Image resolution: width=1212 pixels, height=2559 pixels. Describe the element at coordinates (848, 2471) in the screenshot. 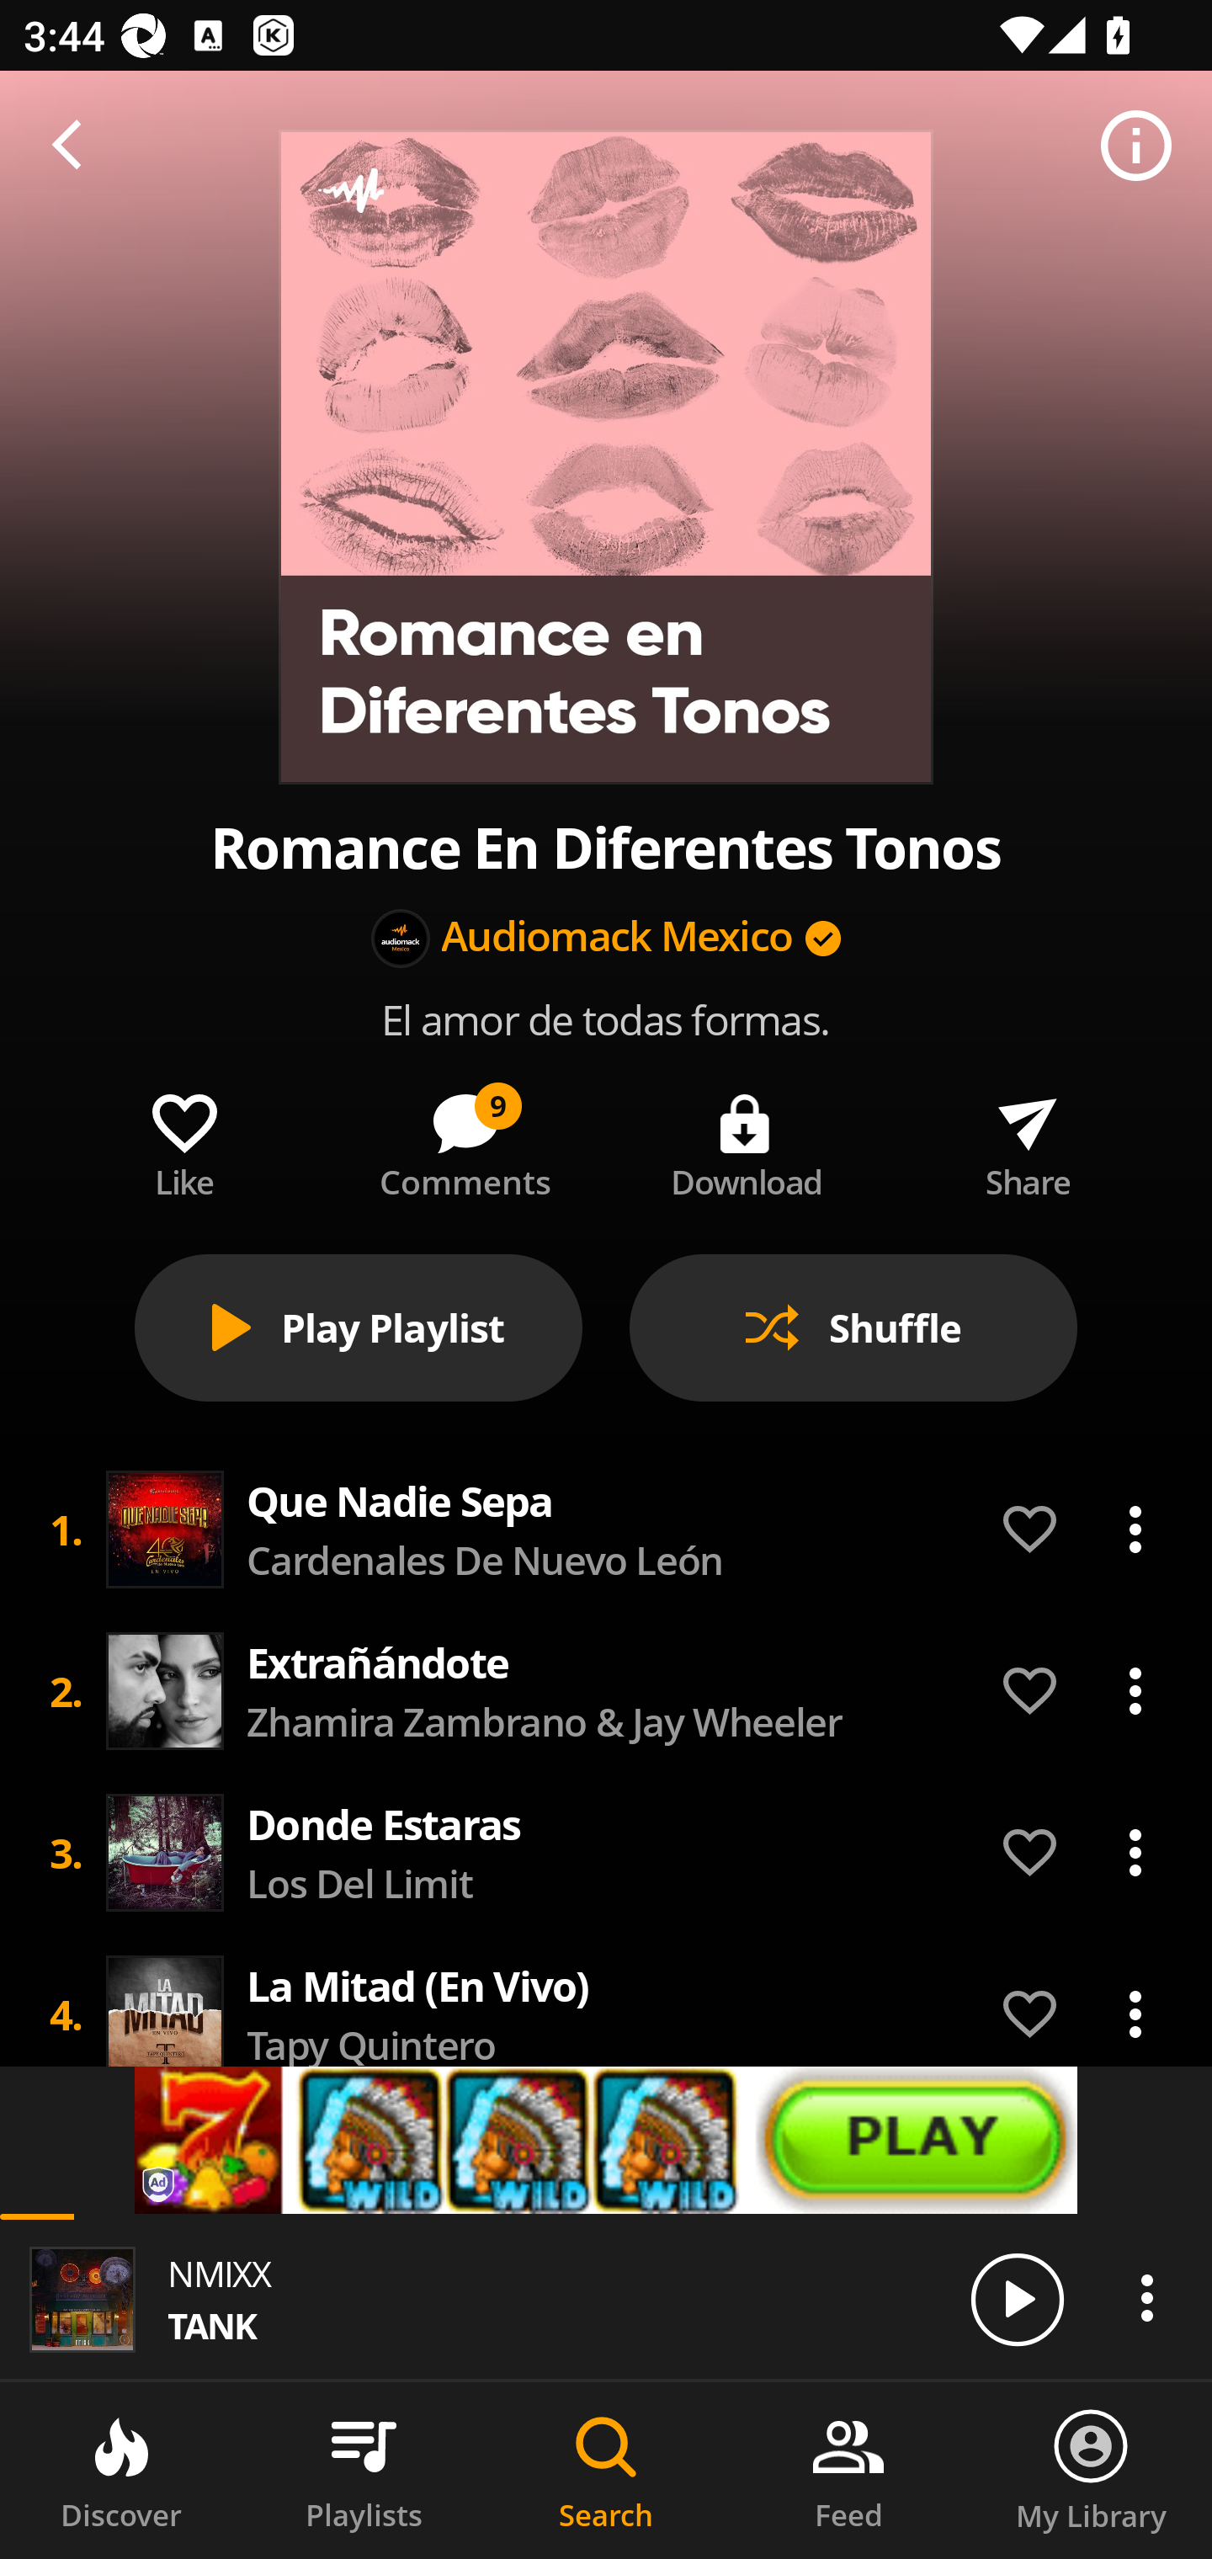

I see `Feed` at that location.